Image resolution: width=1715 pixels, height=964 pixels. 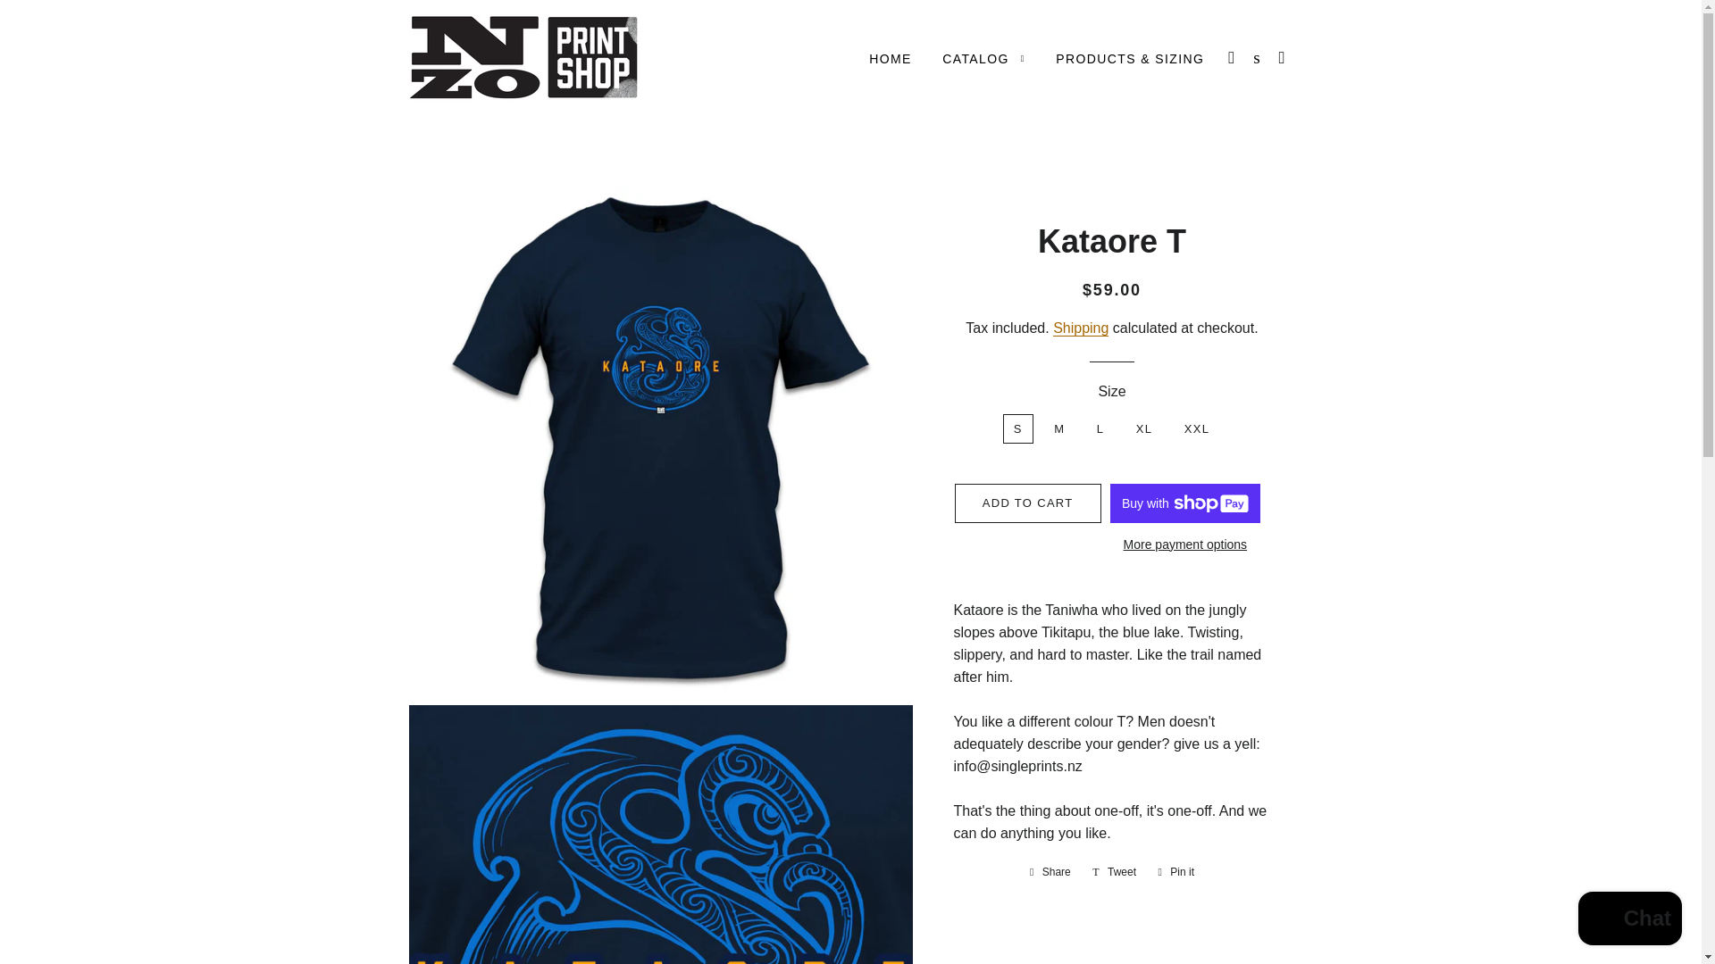 I want to click on Shopify online store chat, so click(x=1629, y=920).